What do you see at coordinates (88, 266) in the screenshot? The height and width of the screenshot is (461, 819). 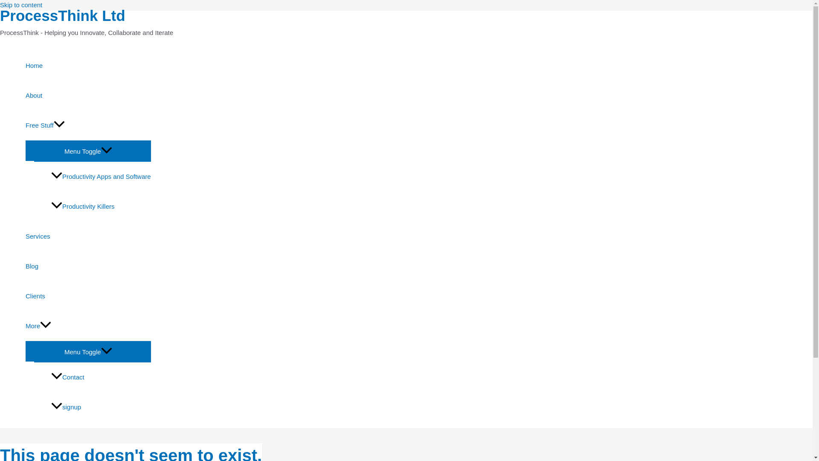 I see `Blog` at bounding box center [88, 266].